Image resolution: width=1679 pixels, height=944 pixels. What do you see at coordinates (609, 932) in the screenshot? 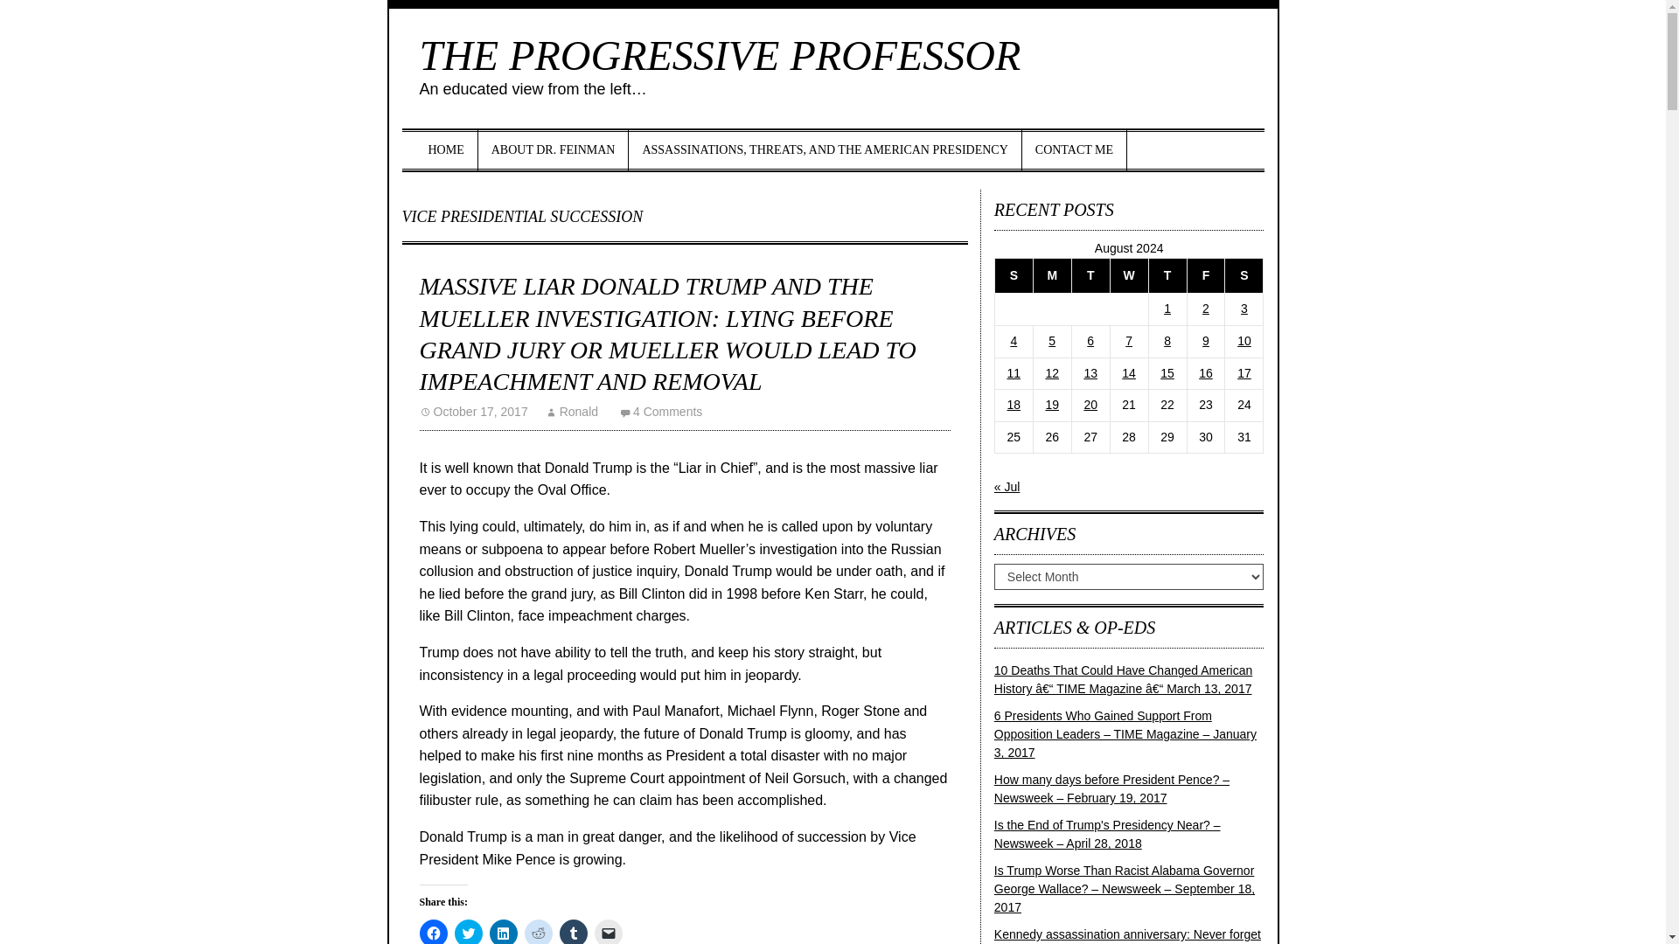
I see `Click to email a link to a friend` at bounding box center [609, 932].